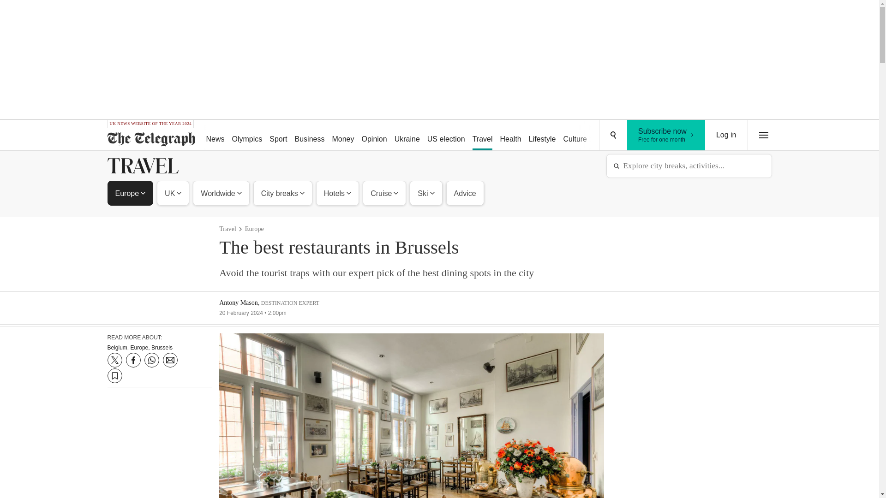 The height and width of the screenshot is (498, 886). I want to click on Opinion, so click(607, 136).